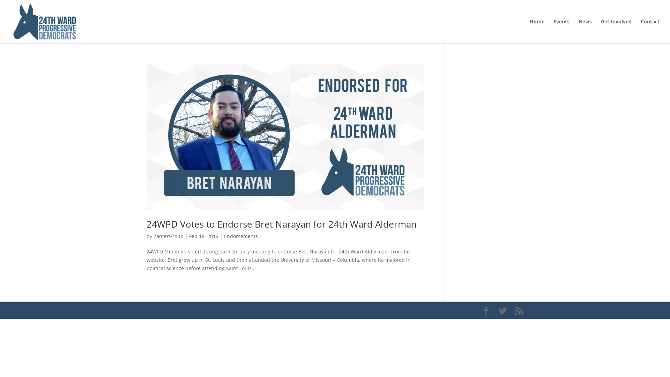 This screenshot has width=670, height=377. I want to click on 24WPD Votes to Endorse Bret Narayan for 24th Ward Alderman, so click(282, 224).